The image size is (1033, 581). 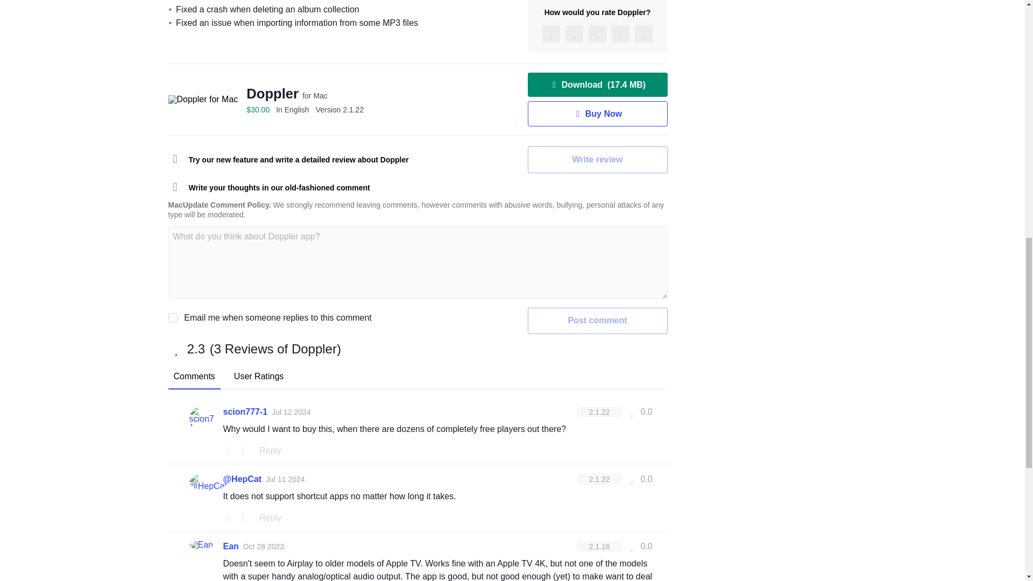 What do you see at coordinates (599, 412) in the screenshot?
I see `Version: 2.1.22` at bounding box center [599, 412].